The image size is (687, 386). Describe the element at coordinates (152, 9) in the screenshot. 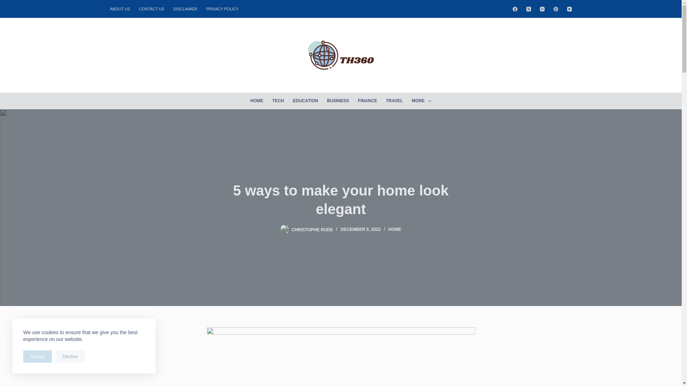

I see `CONTACT US` at that location.